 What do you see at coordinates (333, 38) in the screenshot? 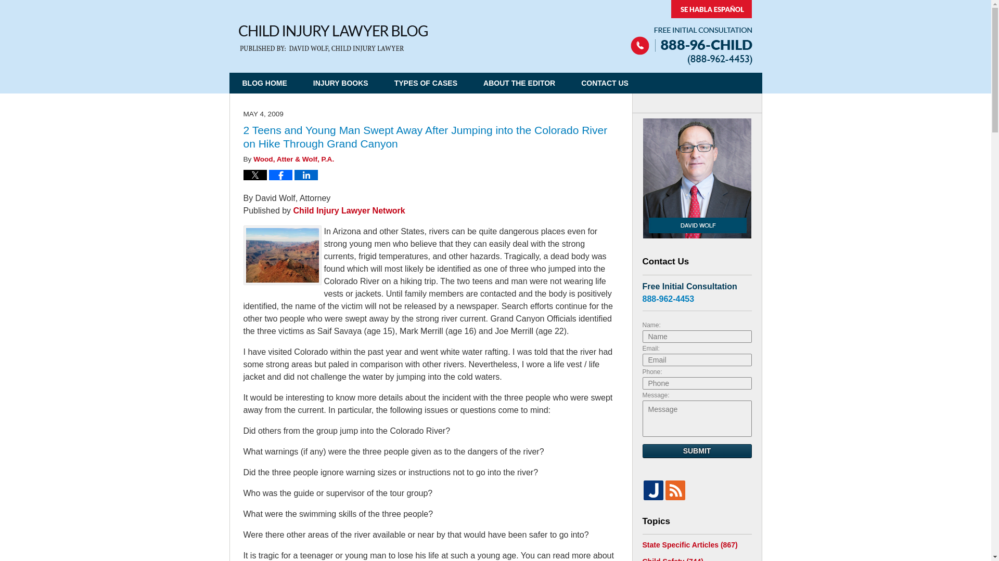
I see `Child Injury Lawyer Blog` at bounding box center [333, 38].